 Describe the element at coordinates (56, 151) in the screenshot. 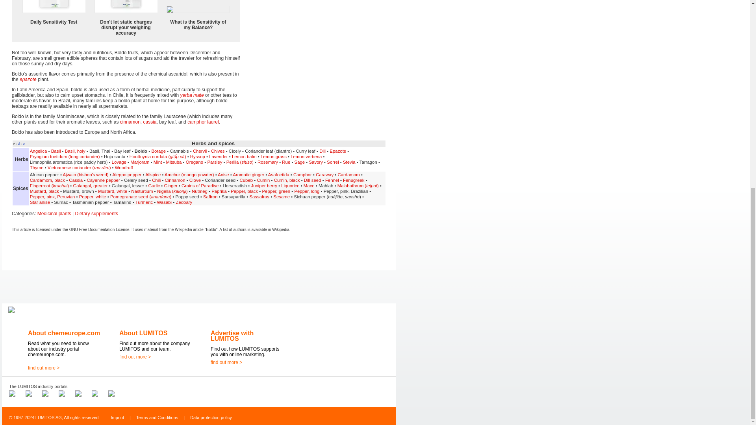

I see `Basil` at that location.